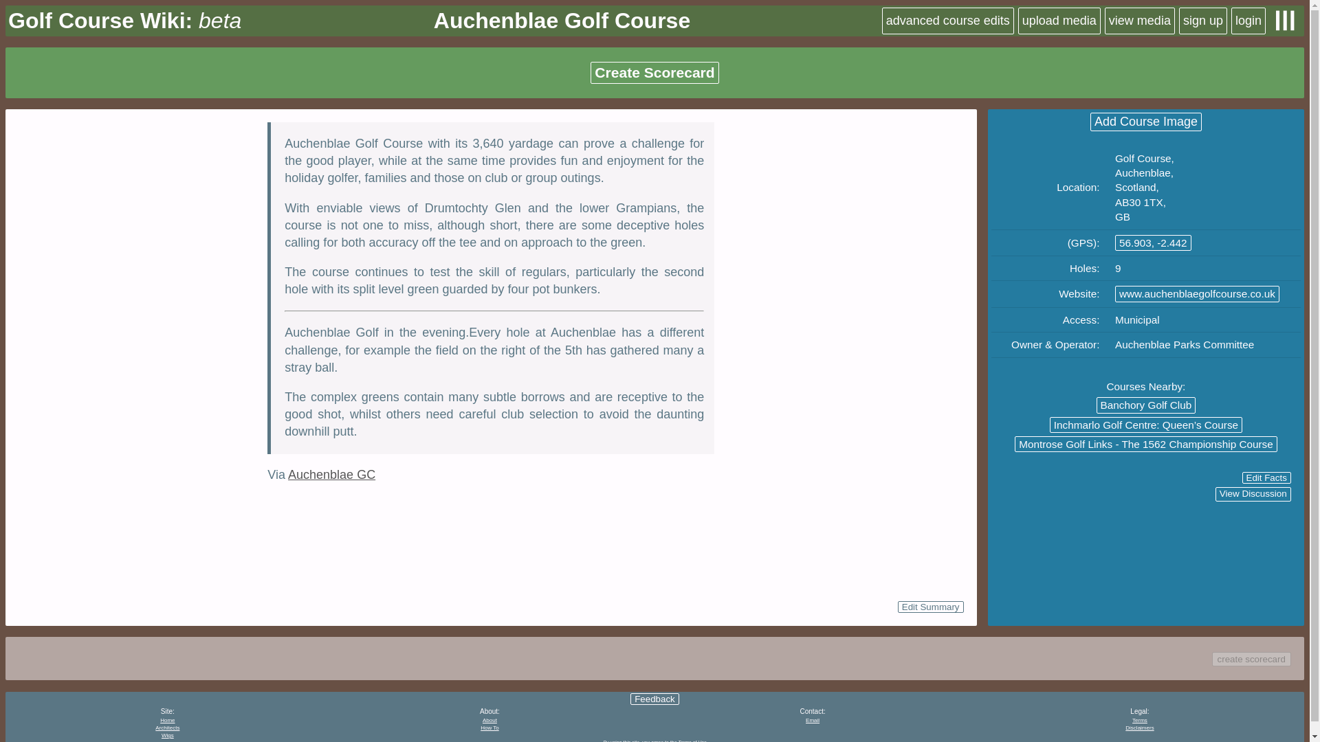  Describe the element at coordinates (1266, 477) in the screenshot. I see `Edit Facts` at that location.